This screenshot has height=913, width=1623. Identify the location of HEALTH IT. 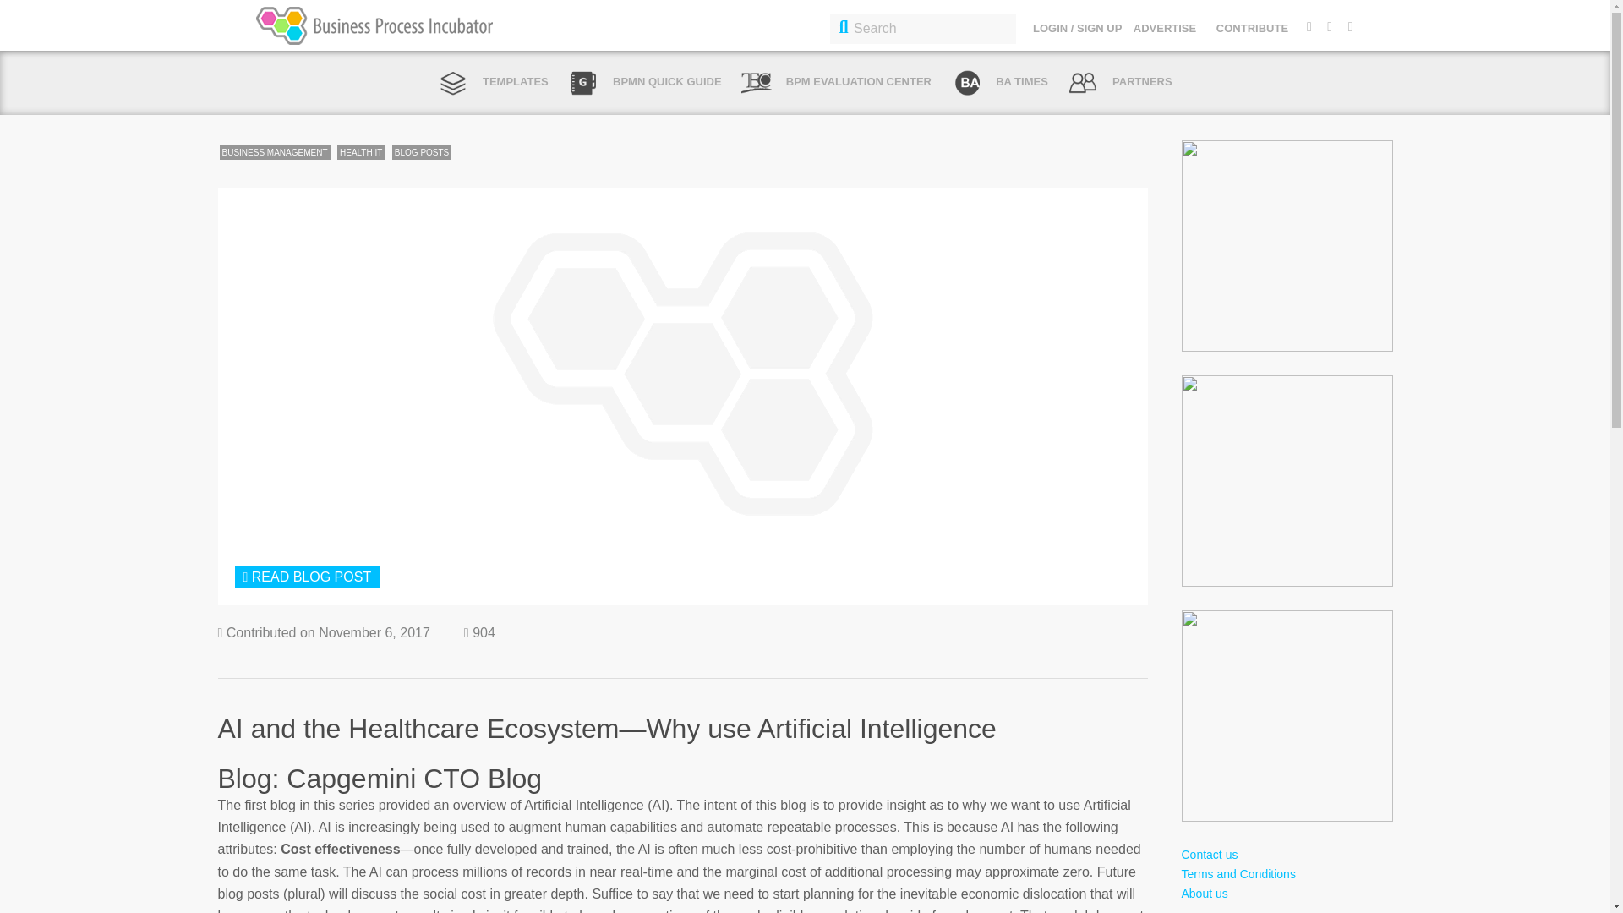
(361, 152).